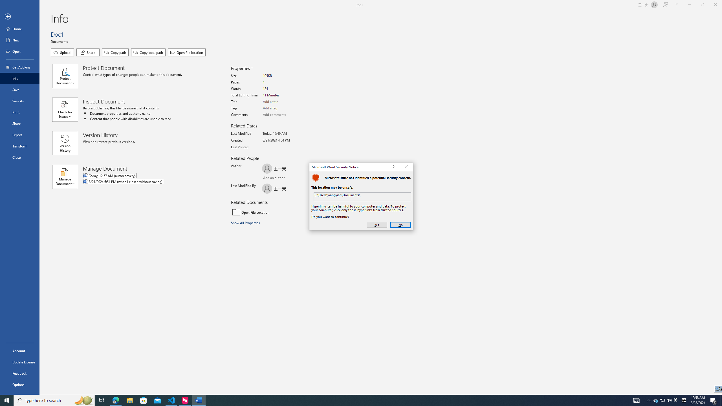  Describe the element at coordinates (246, 222) in the screenshot. I see `Show All Properties` at that location.